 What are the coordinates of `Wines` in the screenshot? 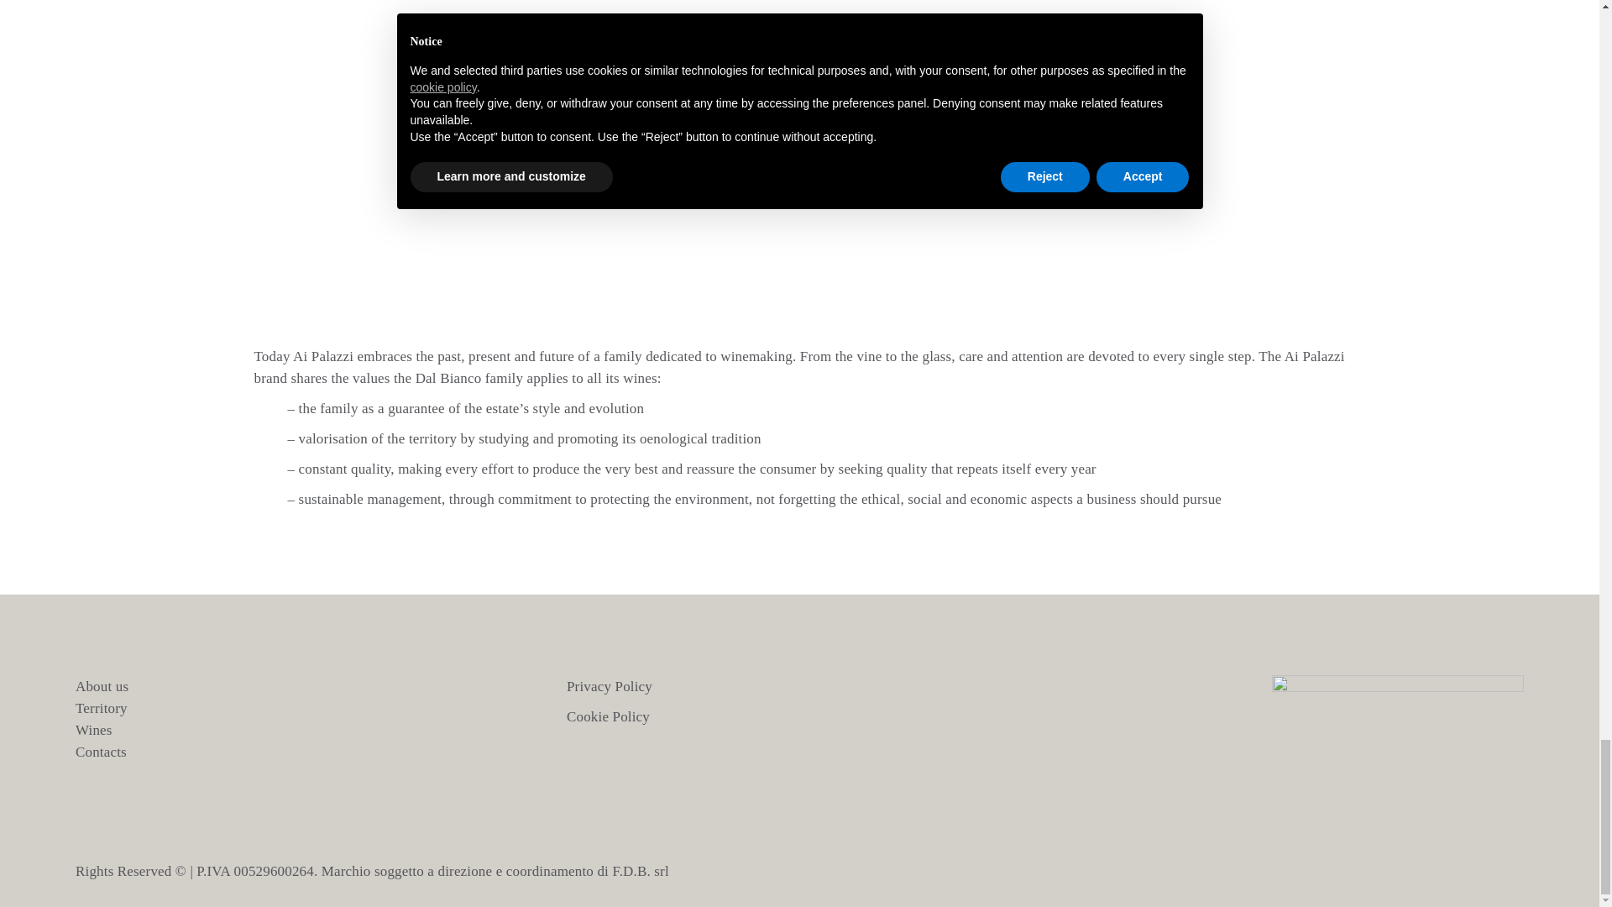 It's located at (94, 730).